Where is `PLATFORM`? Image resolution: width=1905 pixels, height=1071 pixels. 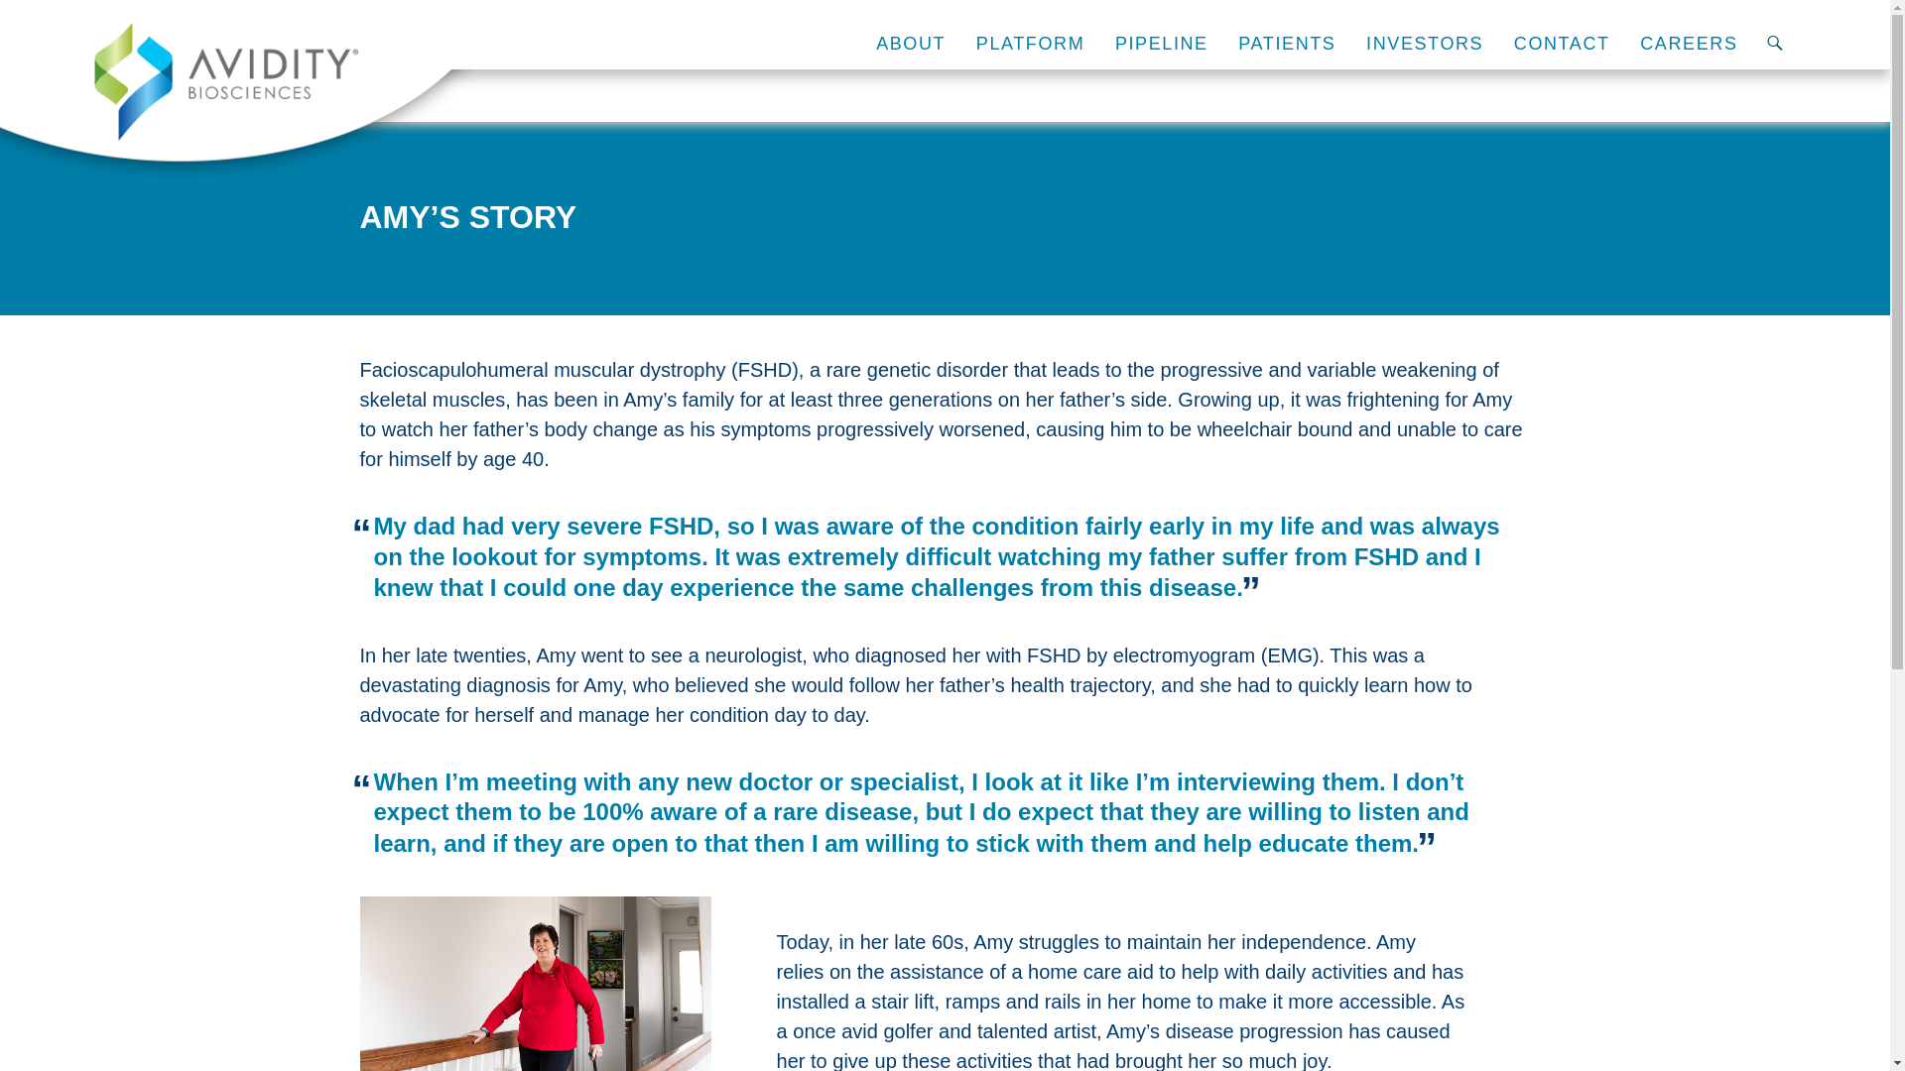
PLATFORM is located at coordinates (1030, 44).